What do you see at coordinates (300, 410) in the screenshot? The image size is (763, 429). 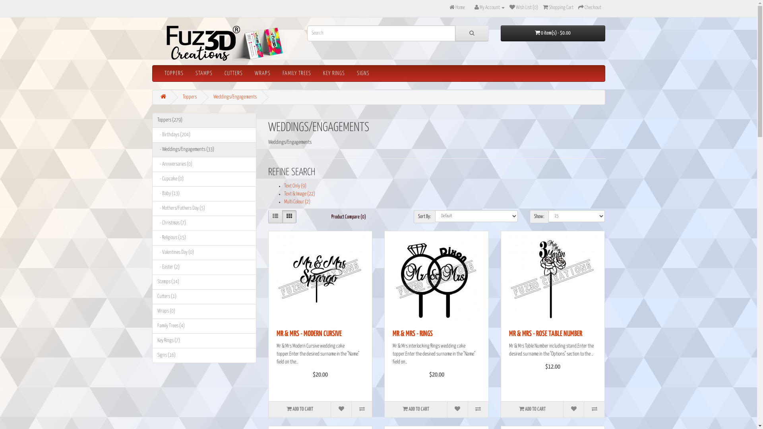 I see `ADD TO CART` at bounding box center [300, 410].